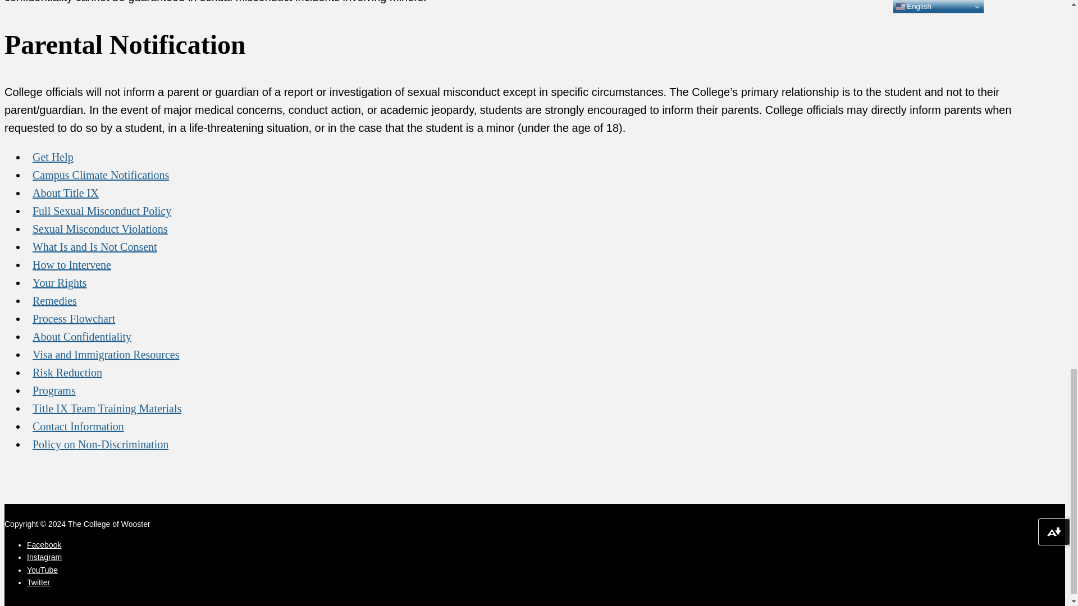 The height and width of the screenshot is (606, 1078). I want to click on Sexual Misconduct Violations, so click(100, 228).